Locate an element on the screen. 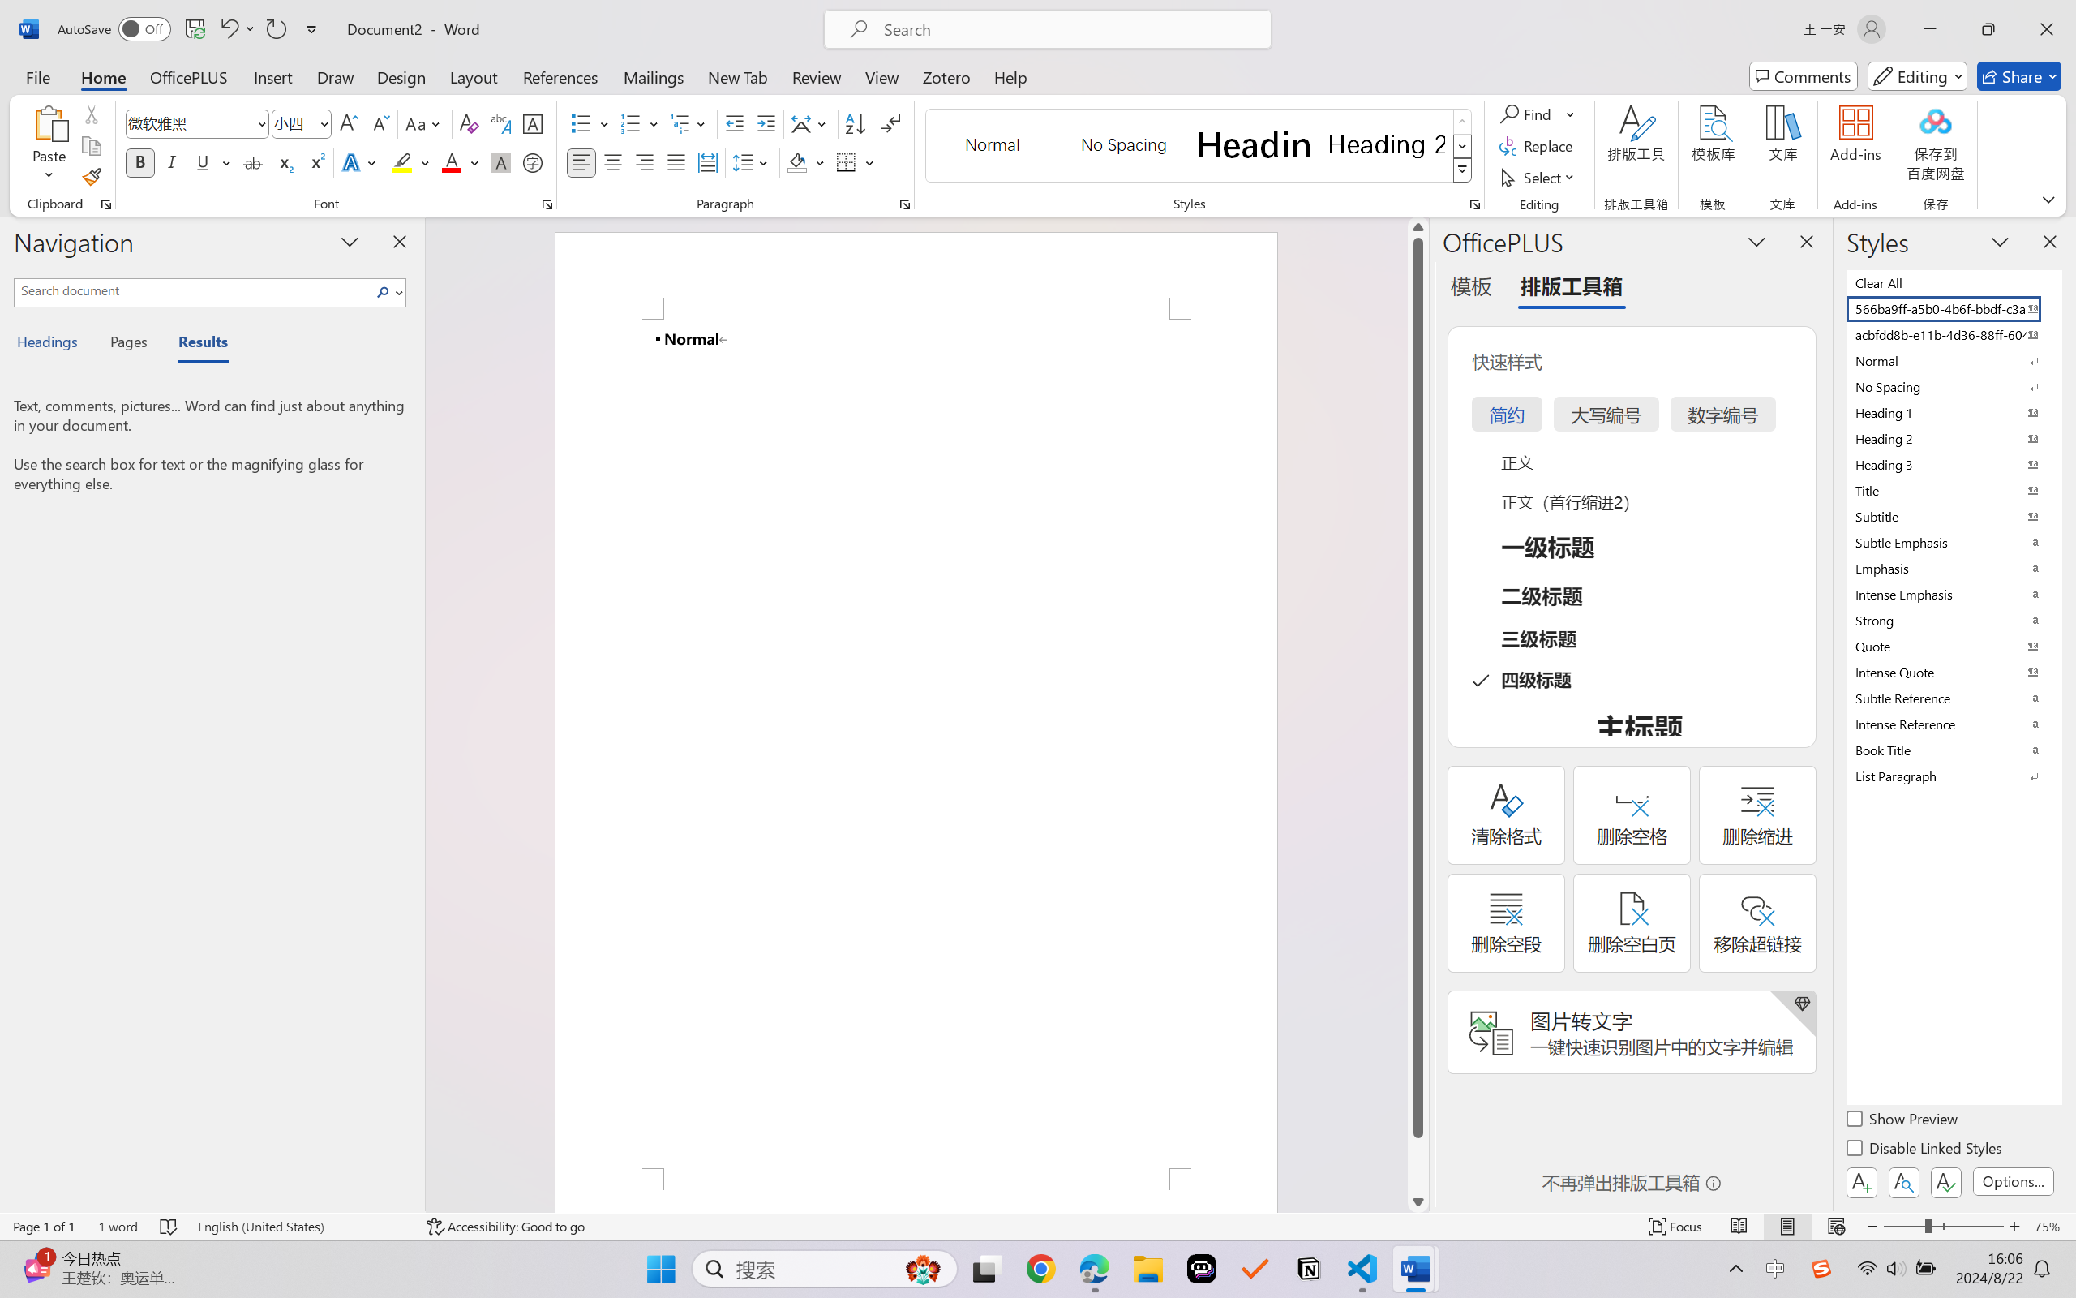 The width and height of the screenshot is (2076, 1298). Customize Quick Access Toolbar is located at coordinates (312, 29).